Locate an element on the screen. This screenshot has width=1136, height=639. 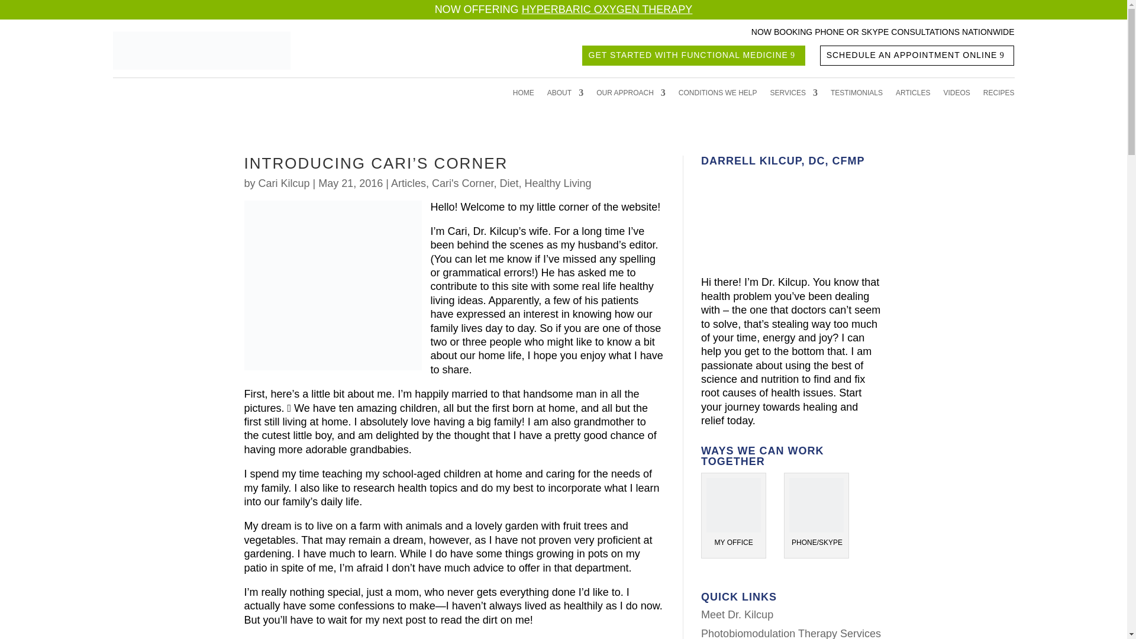
SERVICES is located at coordinates (794, 95).